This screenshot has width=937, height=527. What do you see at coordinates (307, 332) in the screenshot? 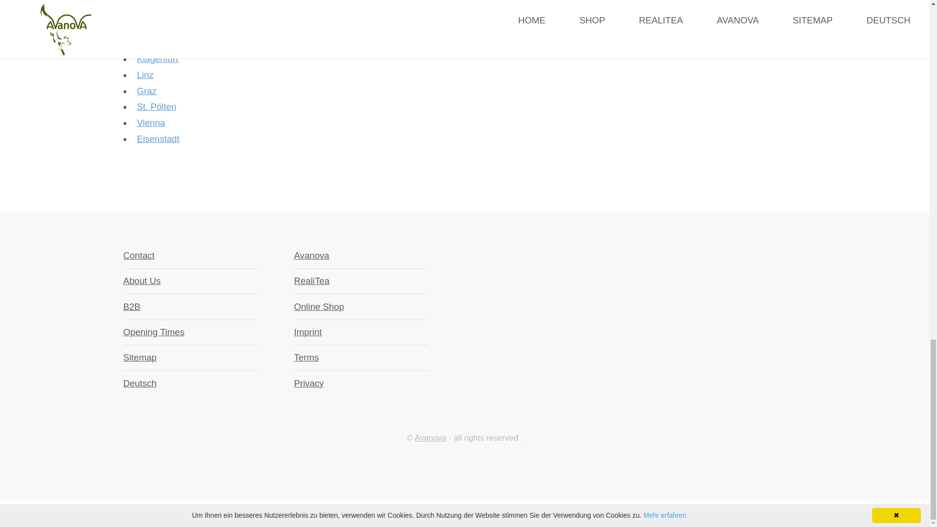
I see `Imprint` at bounding box center [307, 332].